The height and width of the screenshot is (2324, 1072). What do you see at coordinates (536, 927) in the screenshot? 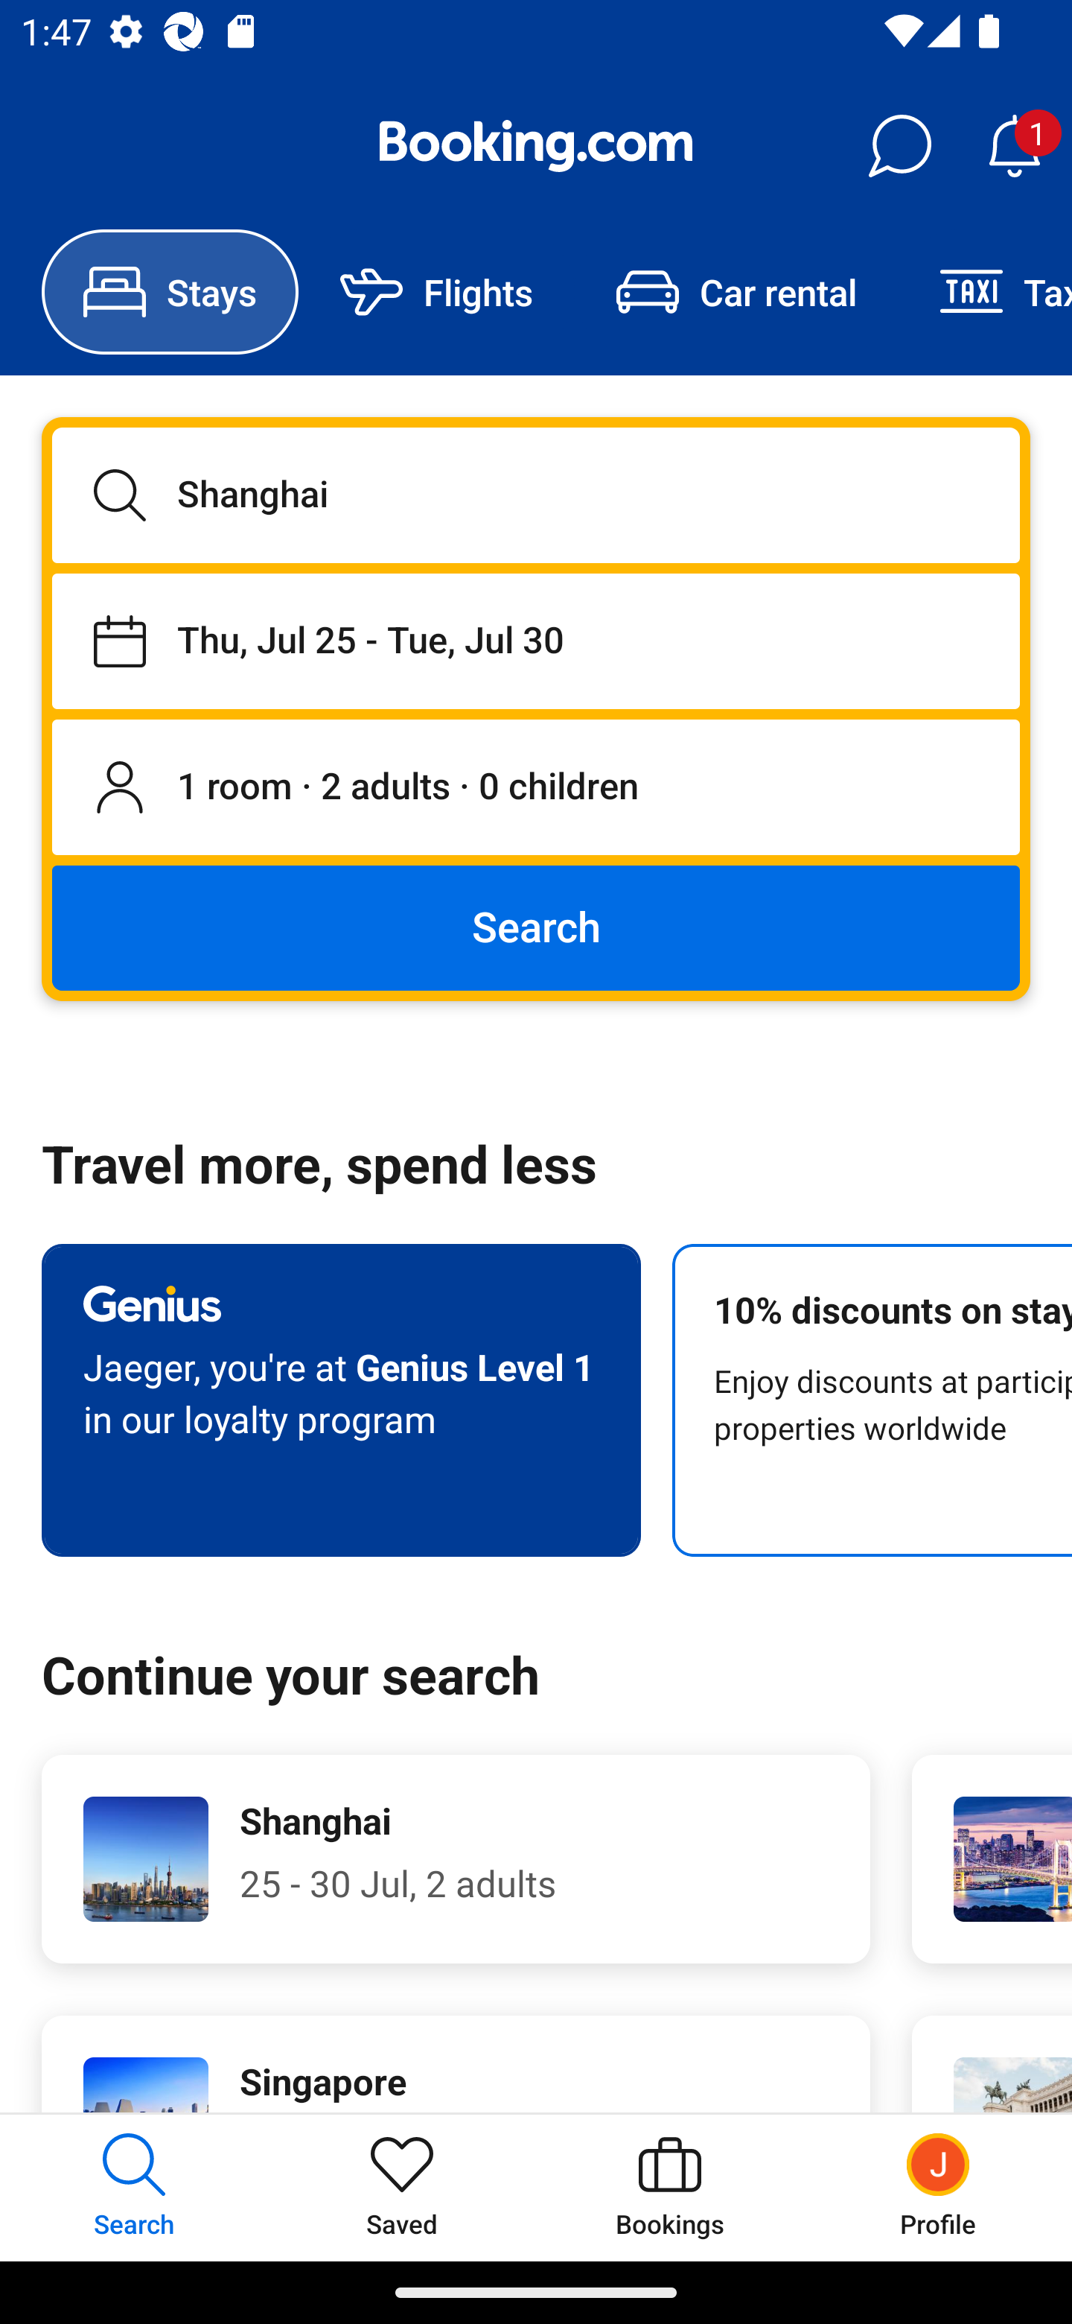
I see `Search` at bounding box center [536, 927].